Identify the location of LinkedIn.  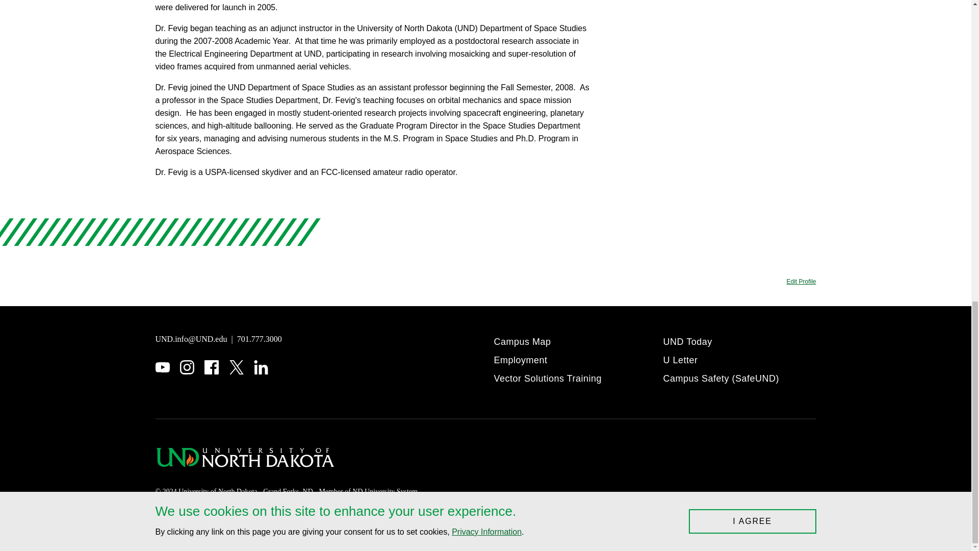
(261, 367).